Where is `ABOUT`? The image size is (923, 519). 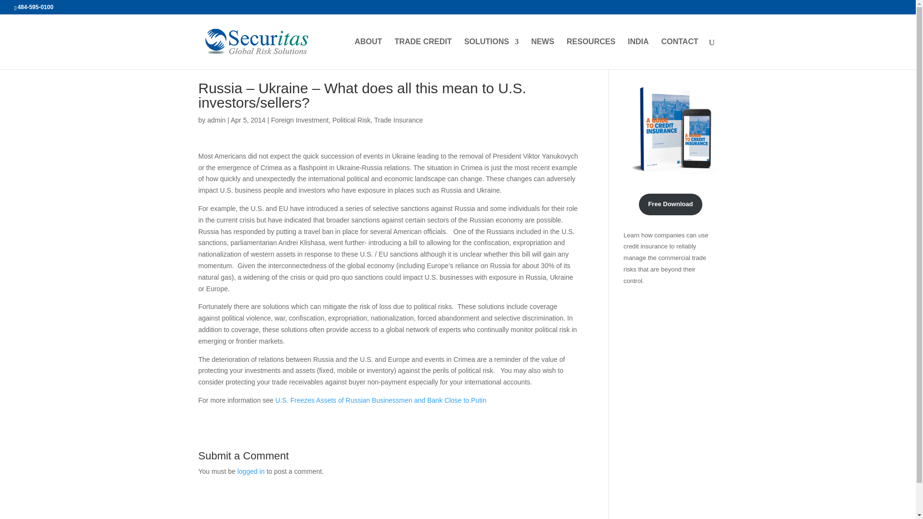 ABOUT is located at coordinates (368, 53).